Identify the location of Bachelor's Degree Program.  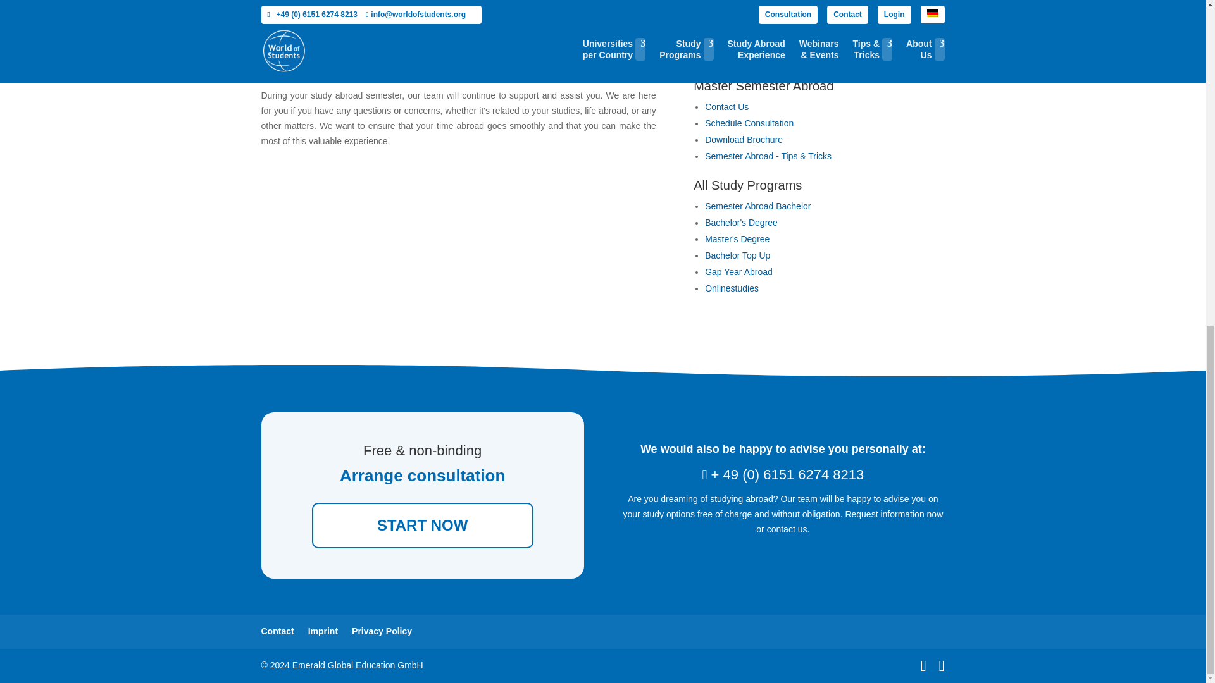
(740, 223).